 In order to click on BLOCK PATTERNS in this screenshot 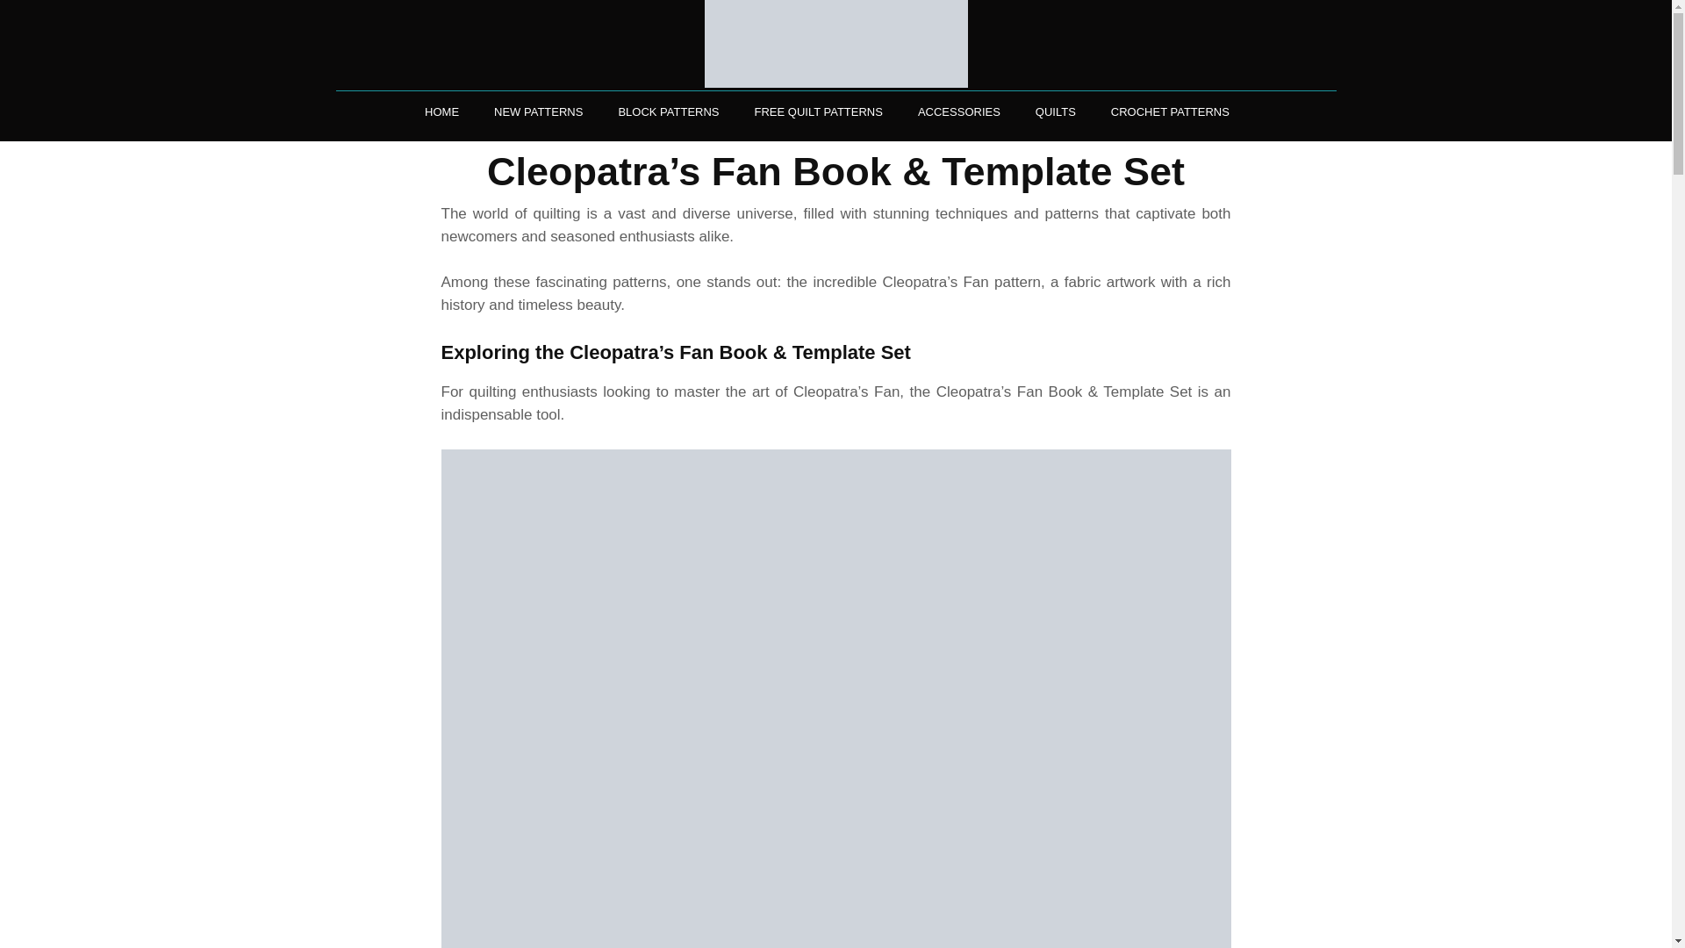, I will do `click(668, 111)`.